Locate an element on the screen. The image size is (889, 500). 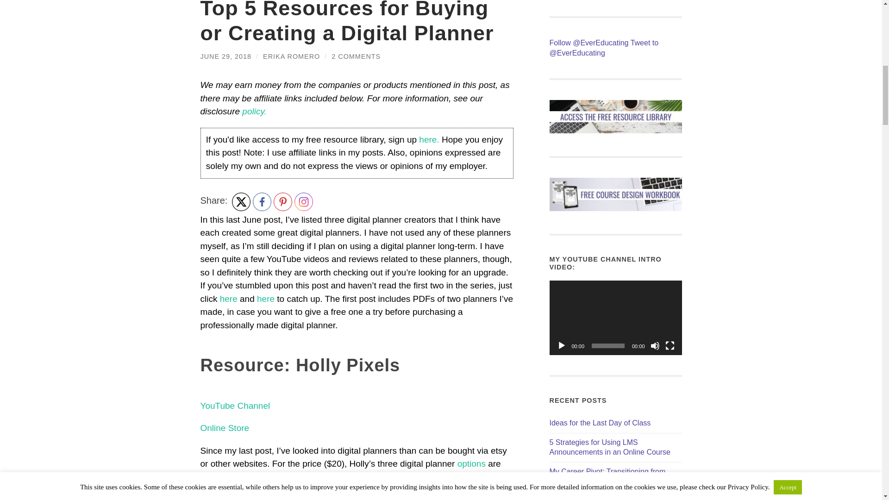
Pinterest is located at coordinates (283, 201).